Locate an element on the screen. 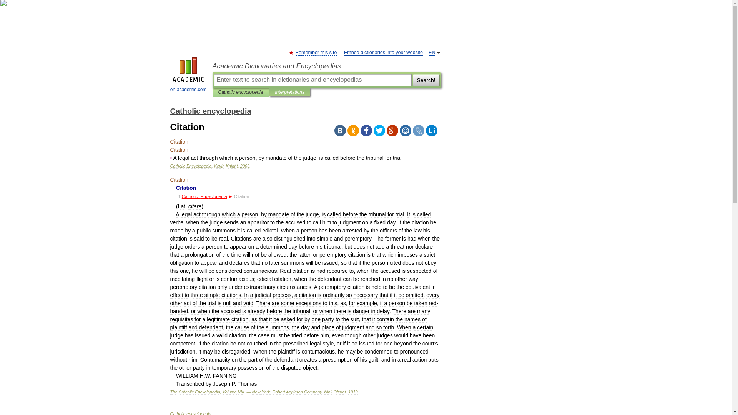 The height and width of the screenshot is (415, 738). Interpretations is located at coordinates (289, 92).